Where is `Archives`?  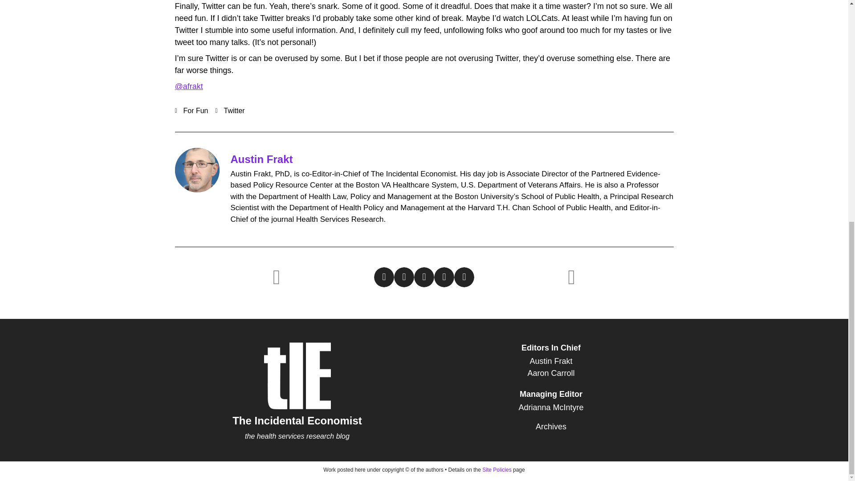
Archives is located at coordinates (551, 427).